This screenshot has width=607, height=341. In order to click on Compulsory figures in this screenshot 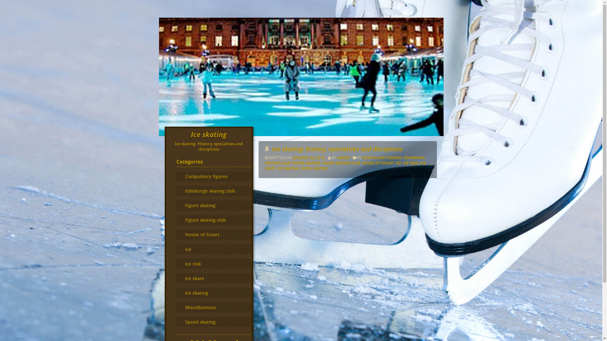, I will do `click(214, 176)`.